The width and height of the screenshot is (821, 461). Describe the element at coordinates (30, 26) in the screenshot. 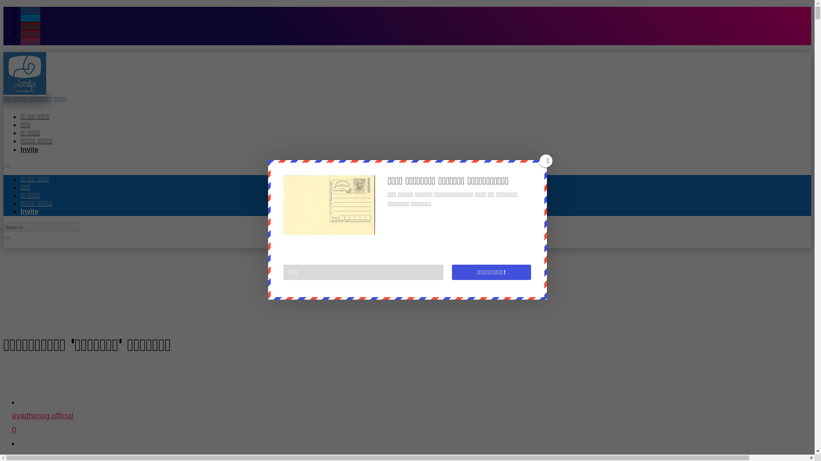

I see `Follow on Pinterest` at that location.